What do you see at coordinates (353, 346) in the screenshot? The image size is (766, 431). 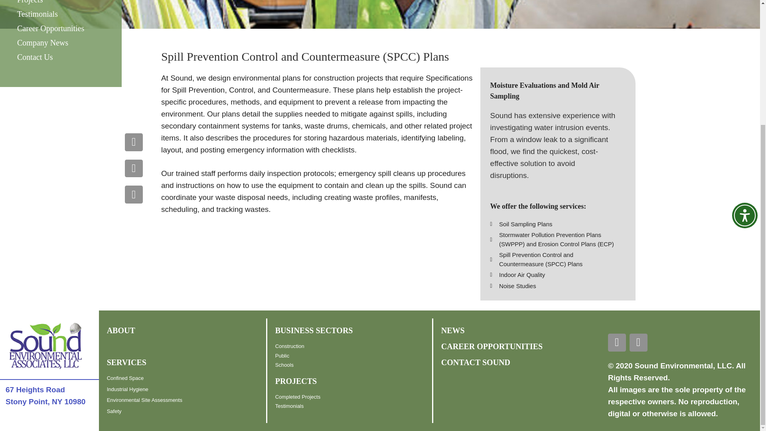 I see `Construction` at bounding box center [353, 346].